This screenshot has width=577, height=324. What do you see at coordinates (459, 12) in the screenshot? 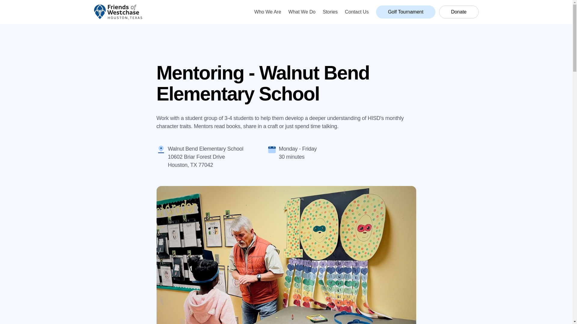
I see `Donate` at bounding box center [459, 12].